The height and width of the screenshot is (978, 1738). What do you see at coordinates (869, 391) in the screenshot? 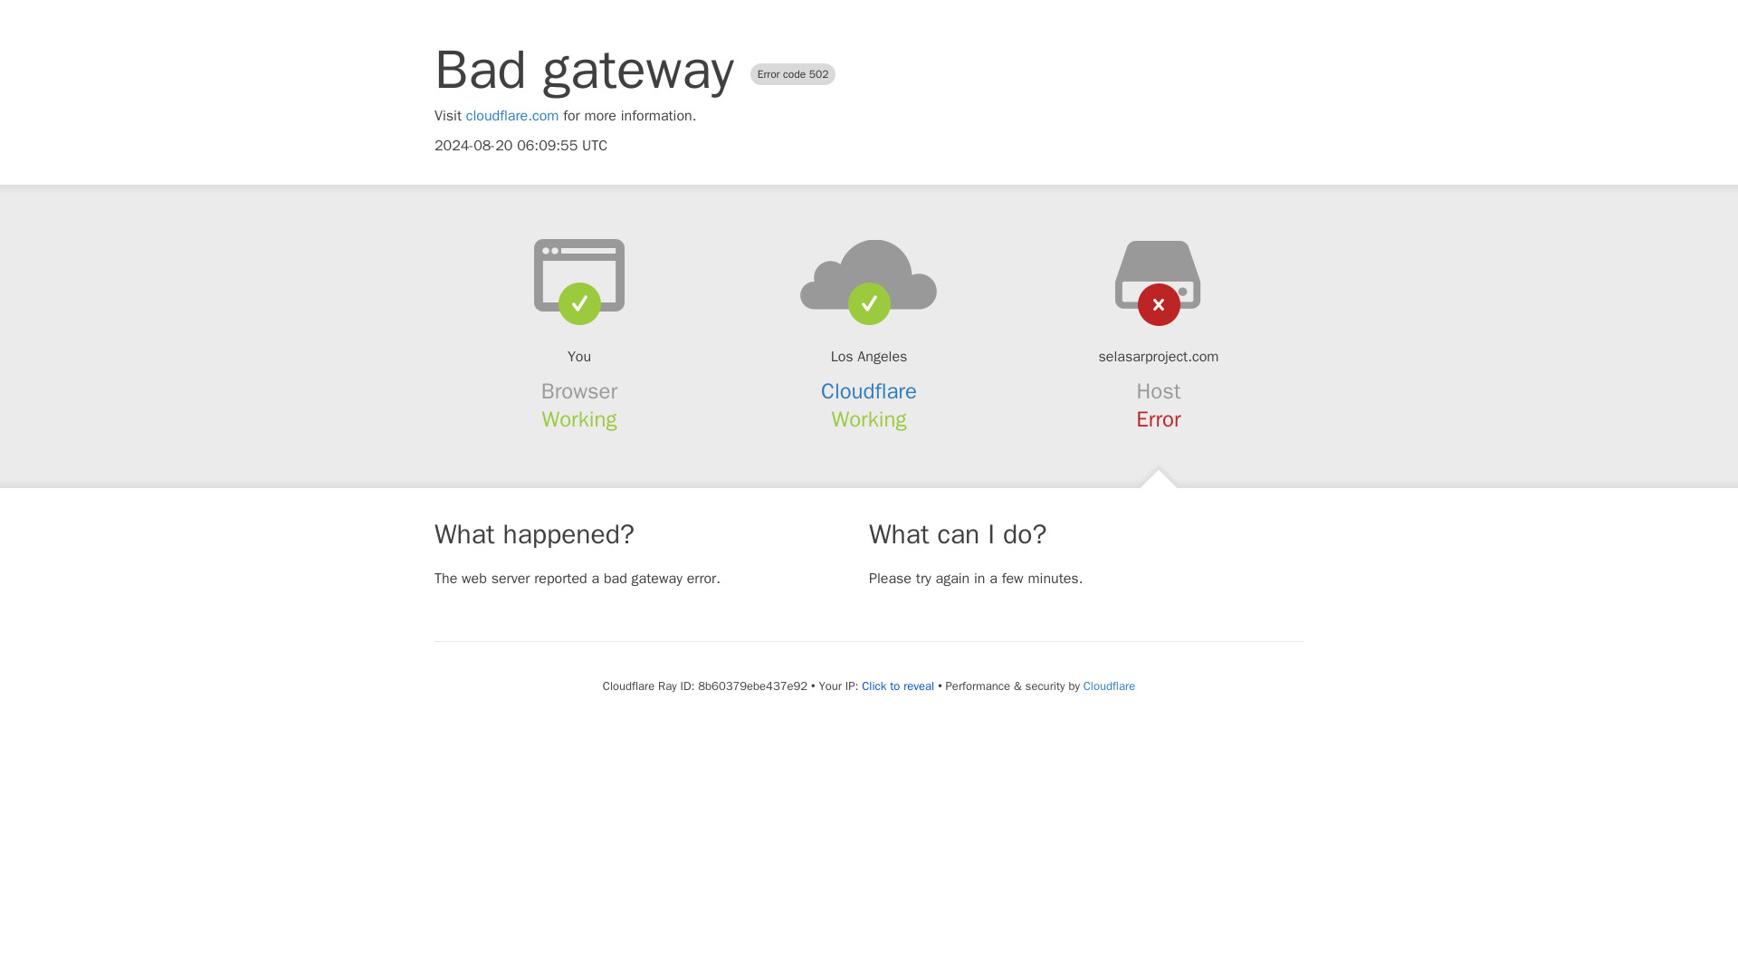
I see `Cloudflare` at bounding box center [869, 391].